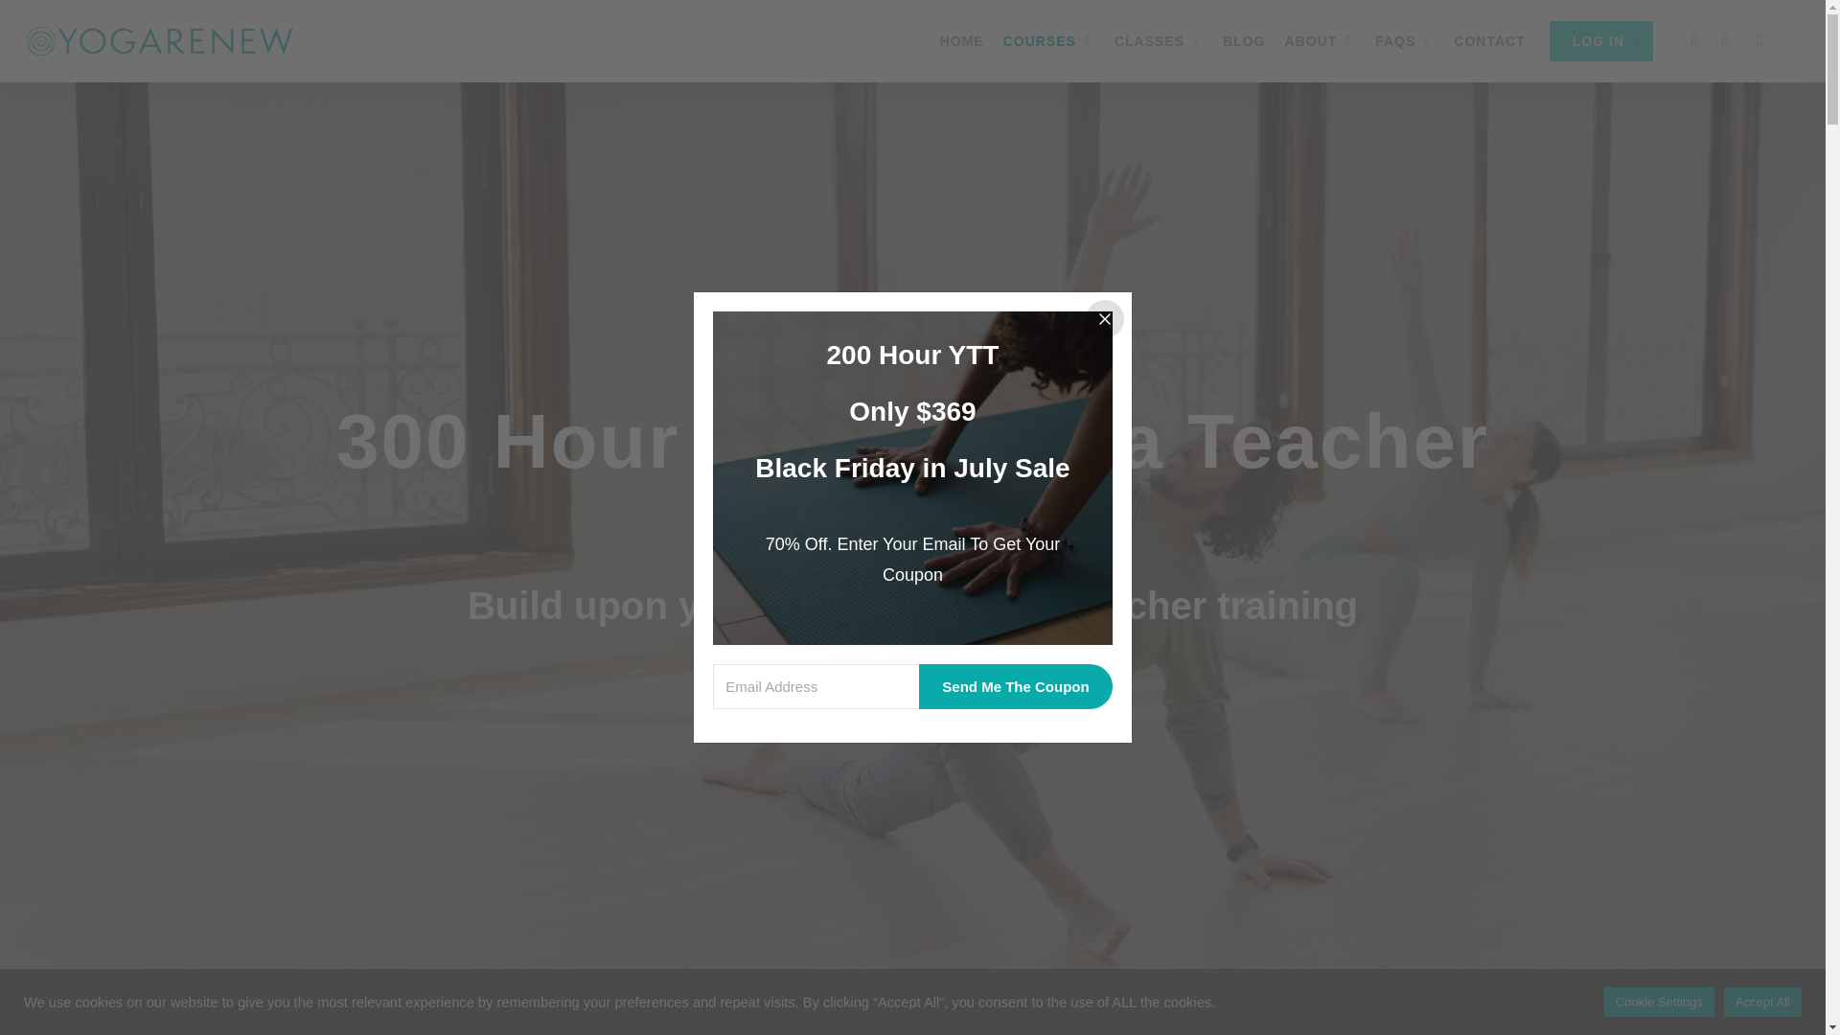 The image size is (1840, 1035). What do you see at coordinates (1489, 40) in the screenshot?
I see `CONTACT` at bounding box center [1489, 40].